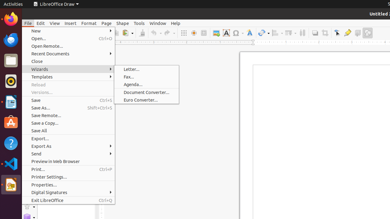 The width and height of the screenshot is (390, 219). I want to click on Templates, so click(68, 77).